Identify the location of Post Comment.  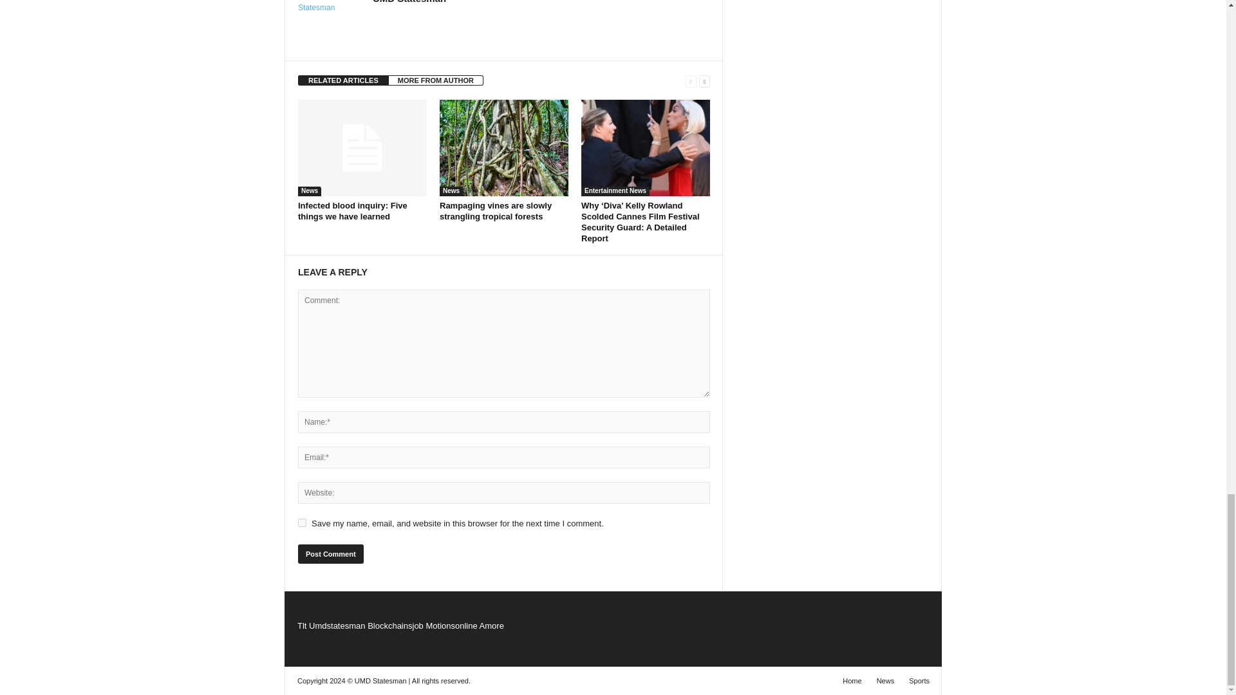
(330, 553).